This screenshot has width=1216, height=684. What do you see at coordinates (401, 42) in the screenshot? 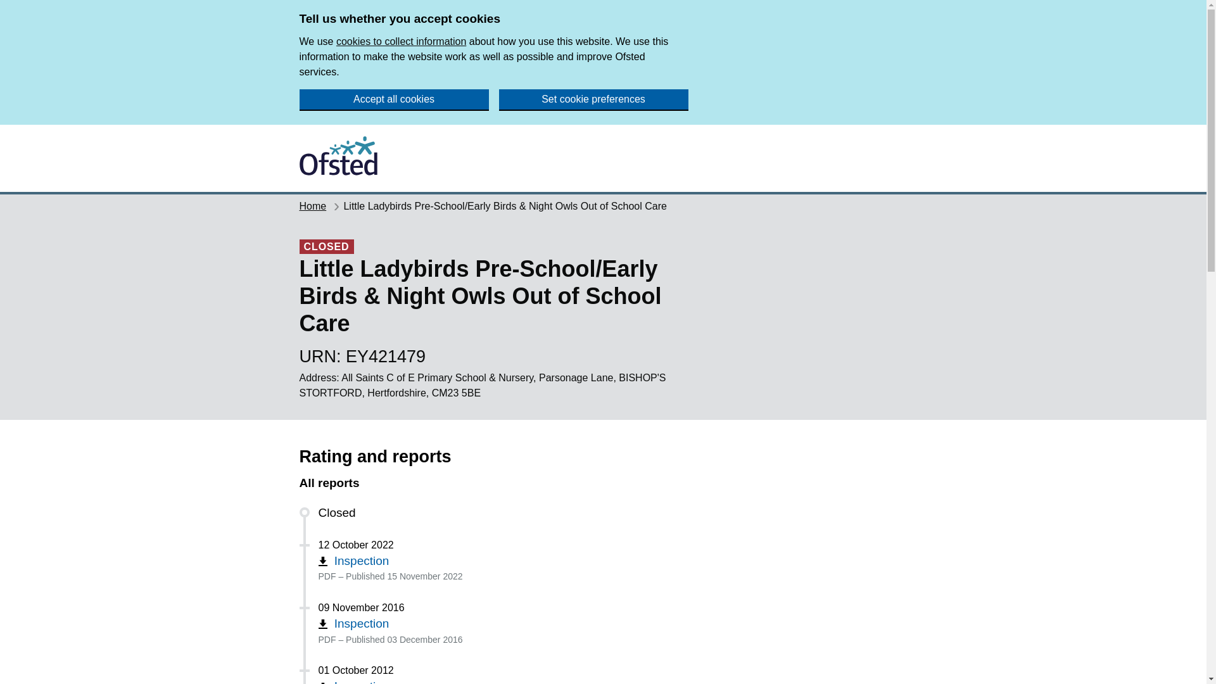
I see `cookies to collect information` at bounding box center [401, 42].